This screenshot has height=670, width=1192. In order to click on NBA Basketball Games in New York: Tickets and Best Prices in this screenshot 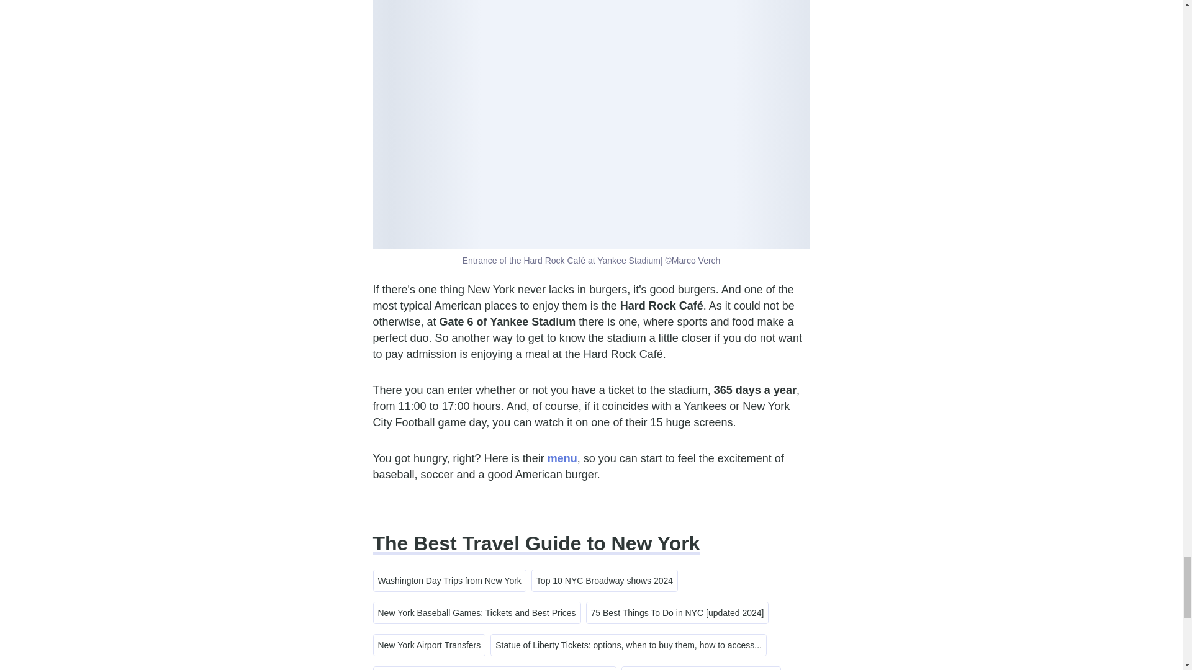, I will do `click(495, 668)`.